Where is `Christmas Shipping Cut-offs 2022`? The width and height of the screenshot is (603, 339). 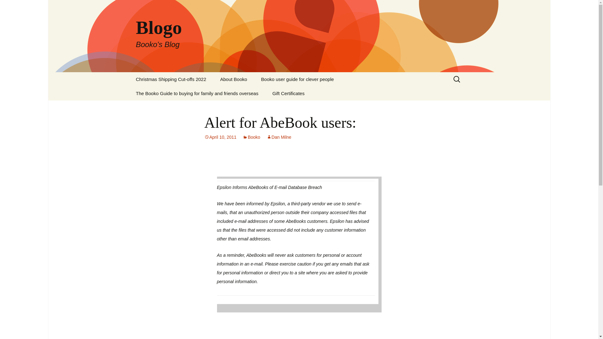 Christmas Shipping Cut-offs 2022 is located at coordinates (14, 6).